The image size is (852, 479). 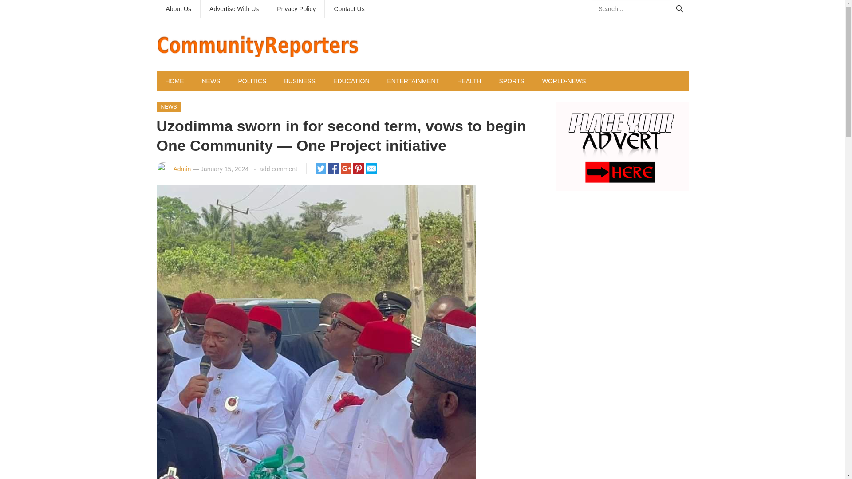 What do you see at coordinates (469, 81) in the screenshot?
I see `HEALTH` at bounding box center [469, 81].